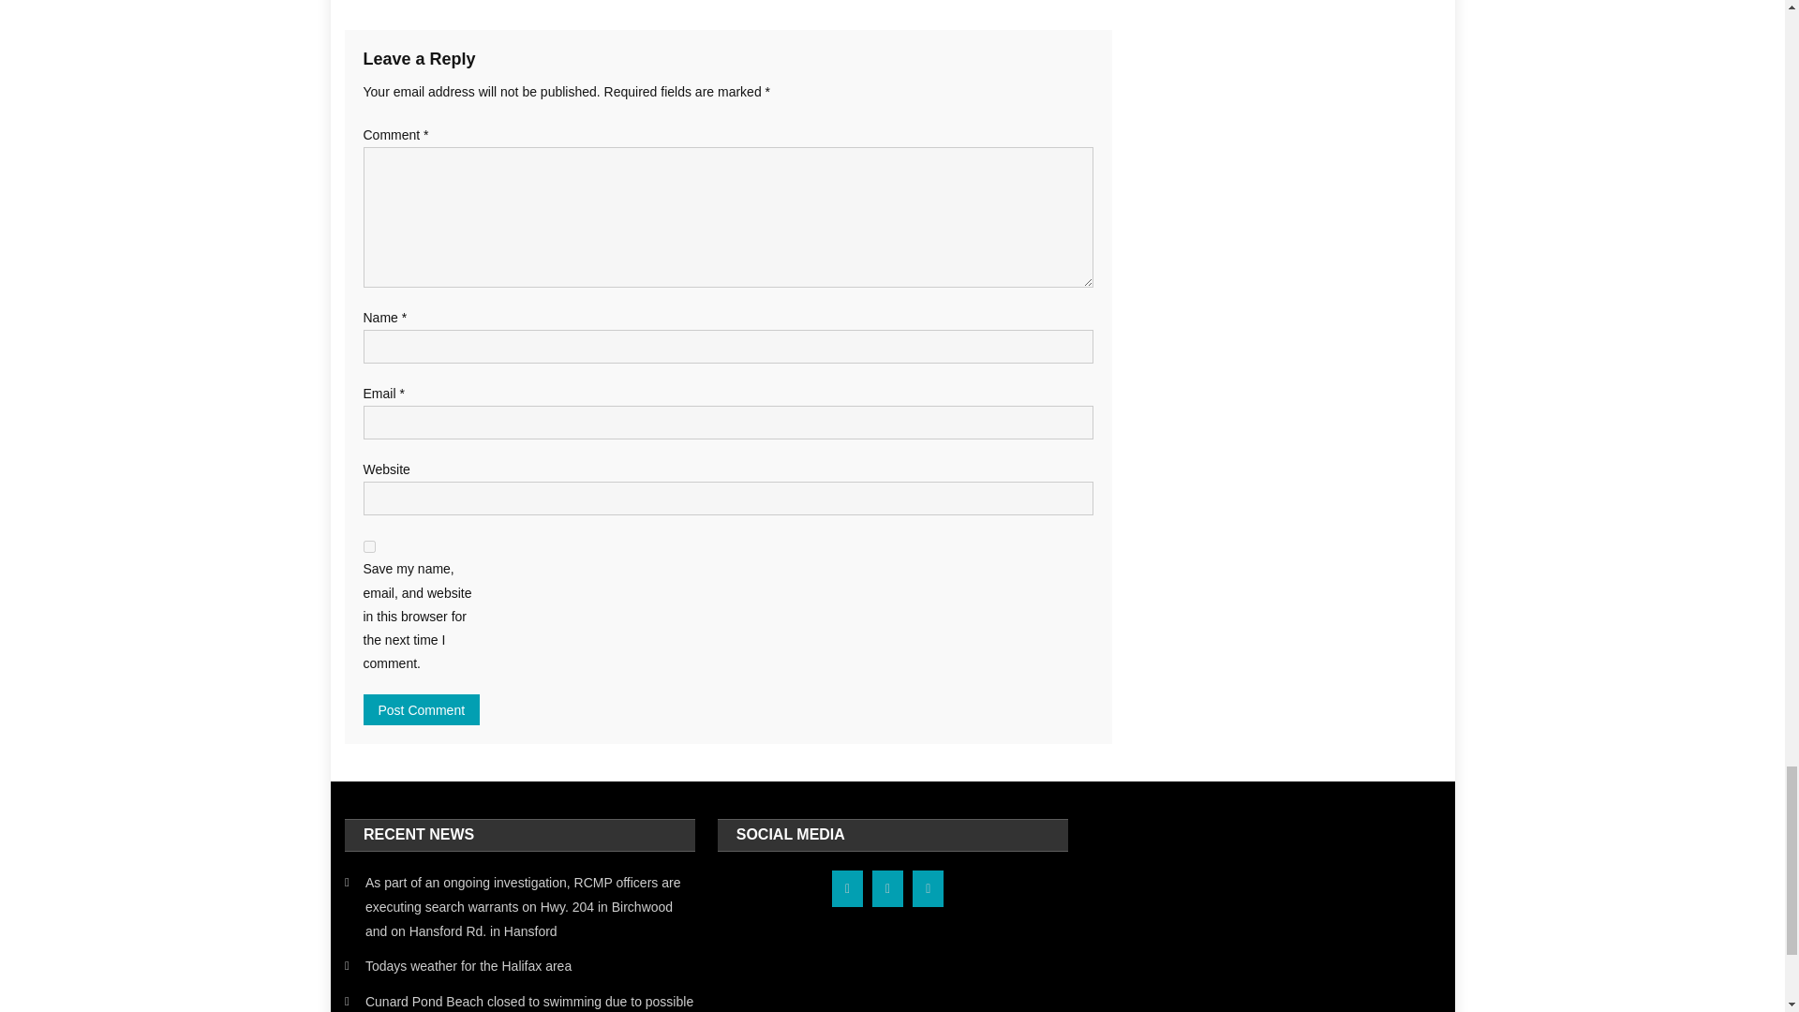 This screenshot has width=1799, height=1012. I want to click on Post Comment, so click(422, 709).